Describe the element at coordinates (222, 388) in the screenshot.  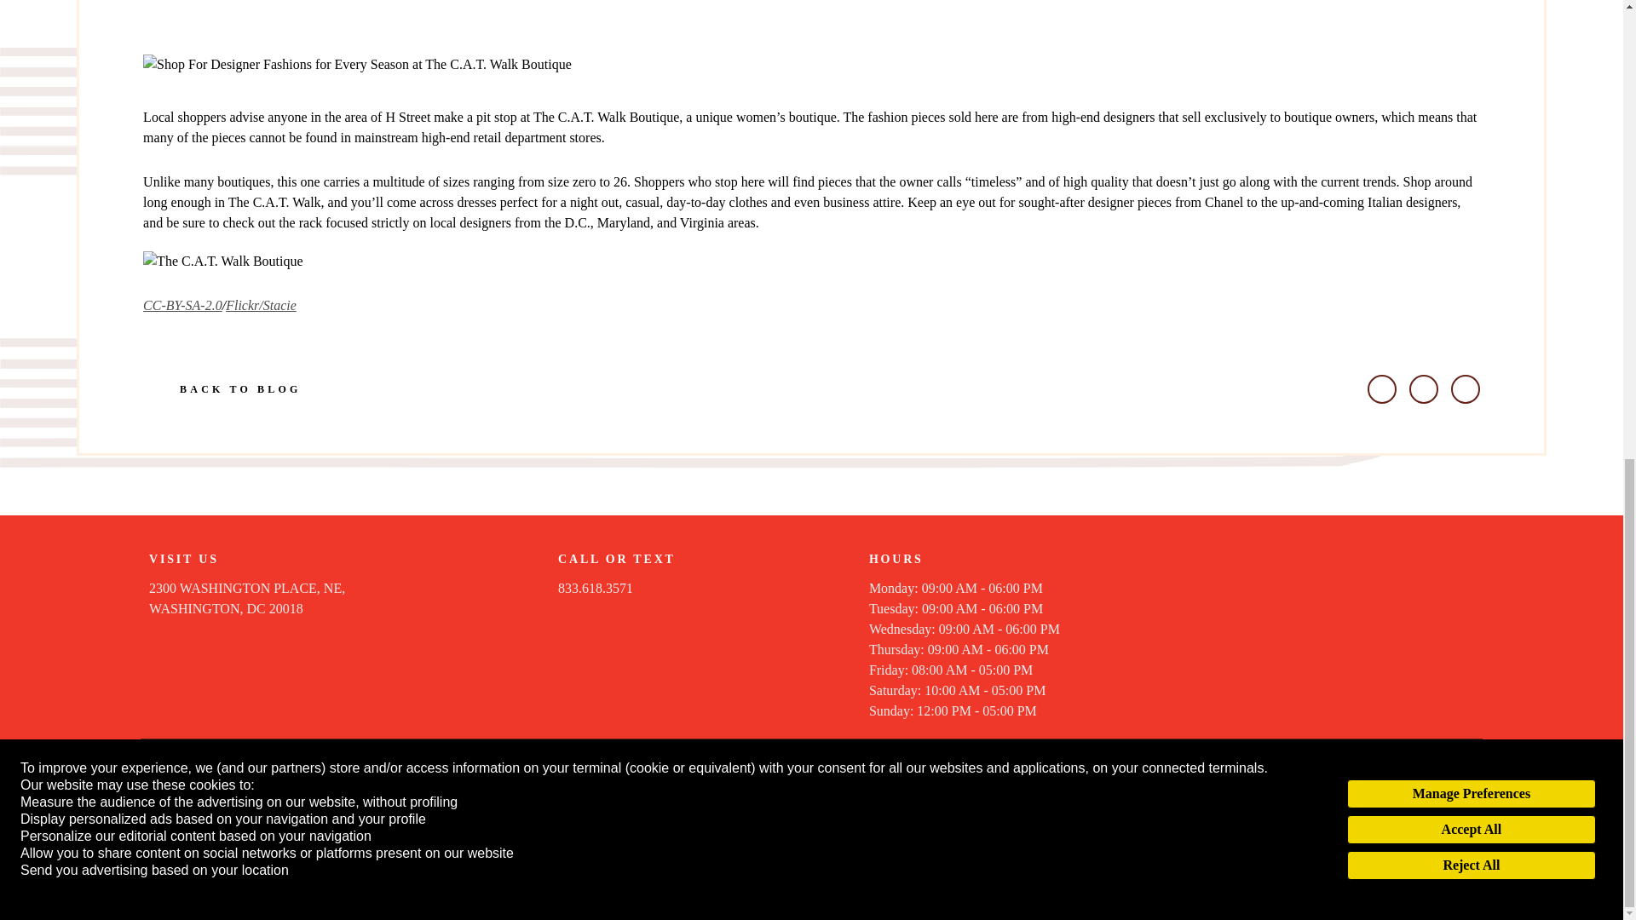
I see `CC-BY-SA-2.0` at that location.